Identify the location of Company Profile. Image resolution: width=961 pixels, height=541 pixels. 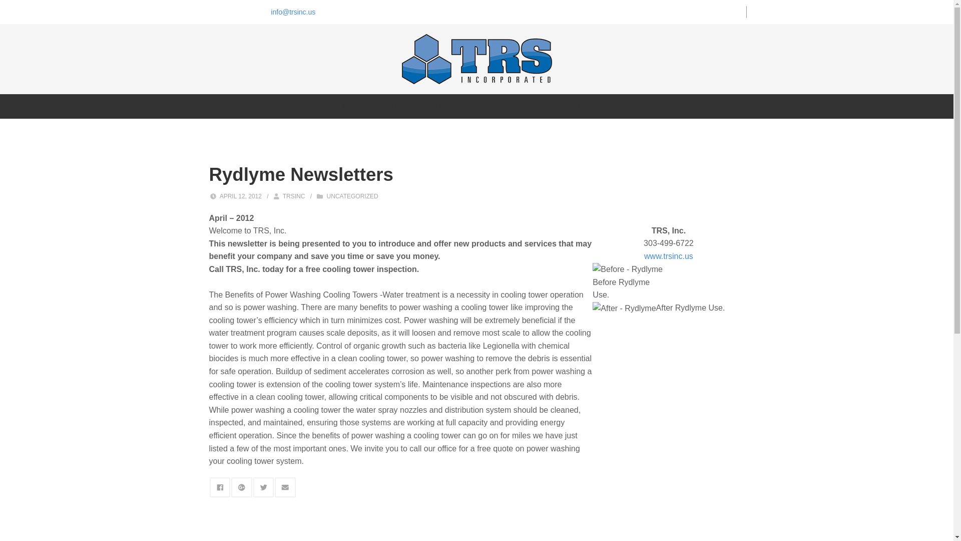
(373, 106).